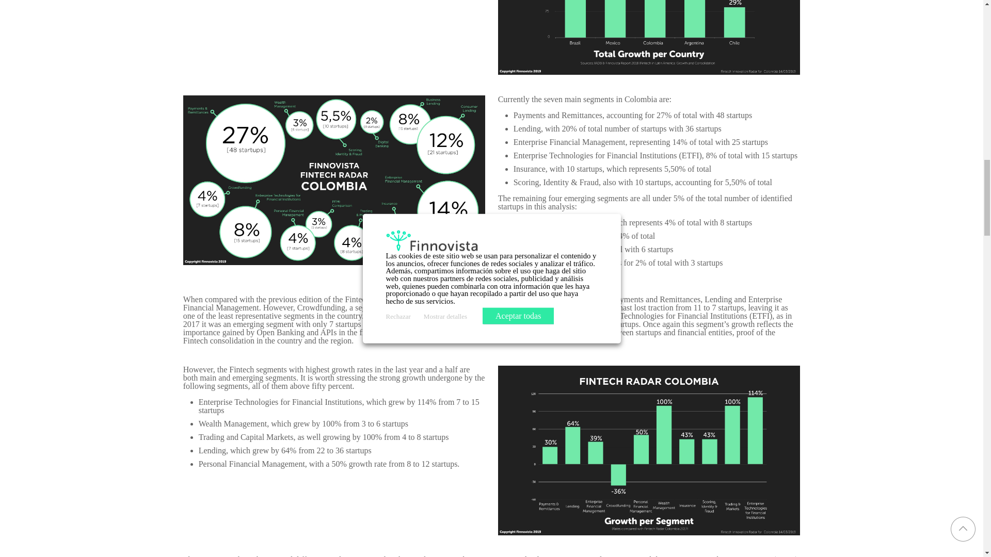  Describe the element at coordinates (649, 37) in the screenshot. I see `1-Growth-per-country.001` at that location.